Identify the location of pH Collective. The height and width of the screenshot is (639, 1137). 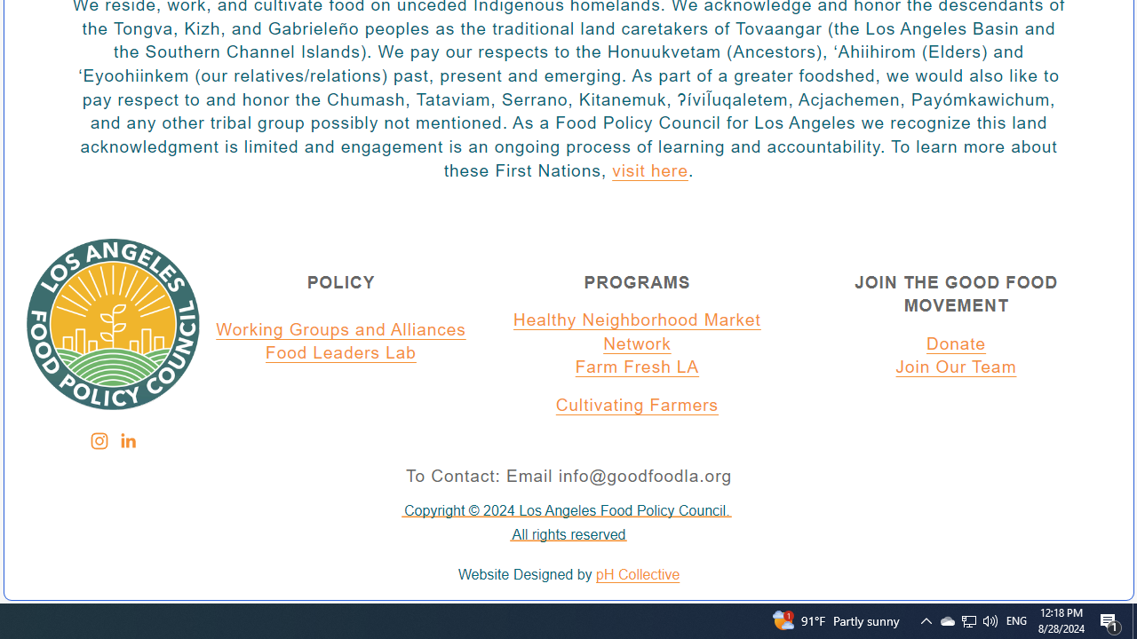
(638, 575).